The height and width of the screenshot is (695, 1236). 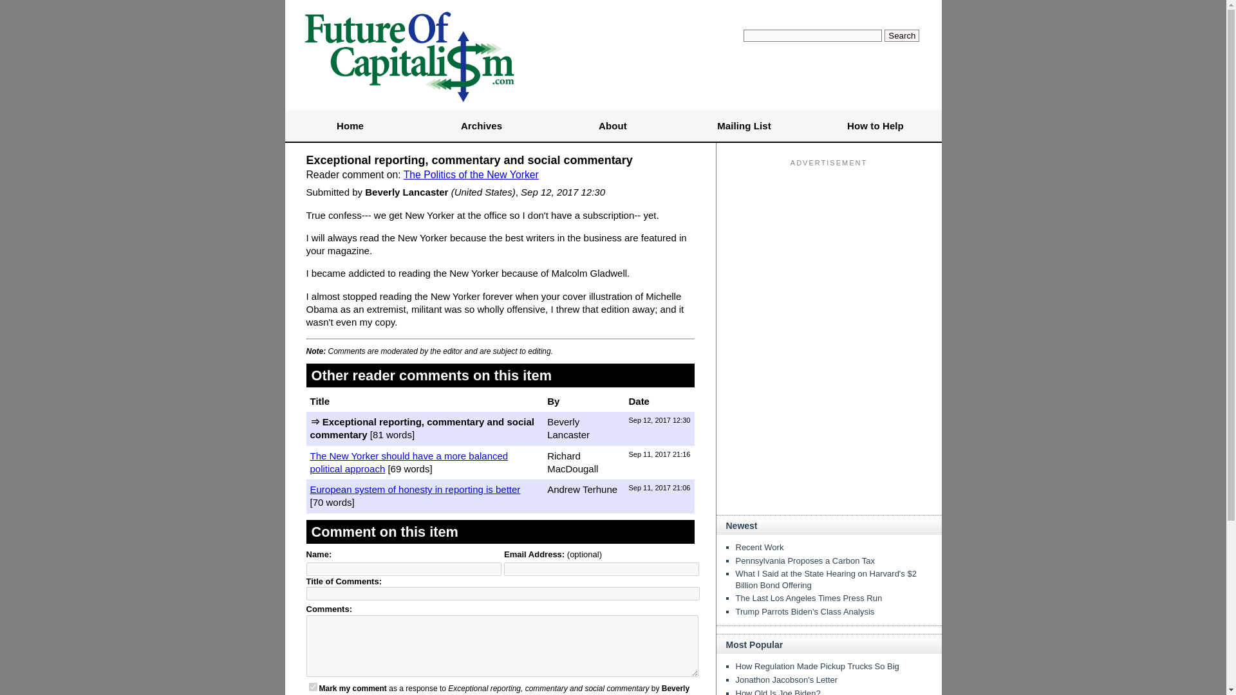 What do you see at coordinates (744, 126) in the screenshot?
I see `Mailing List` at bounding box center [744, 126].